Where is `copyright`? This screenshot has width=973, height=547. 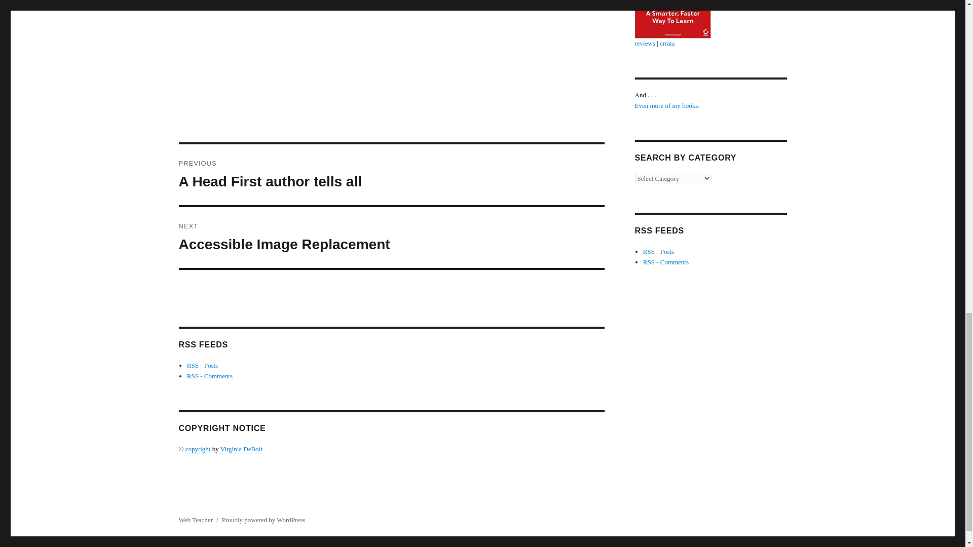 copyright is located at coordinates (198, 449).